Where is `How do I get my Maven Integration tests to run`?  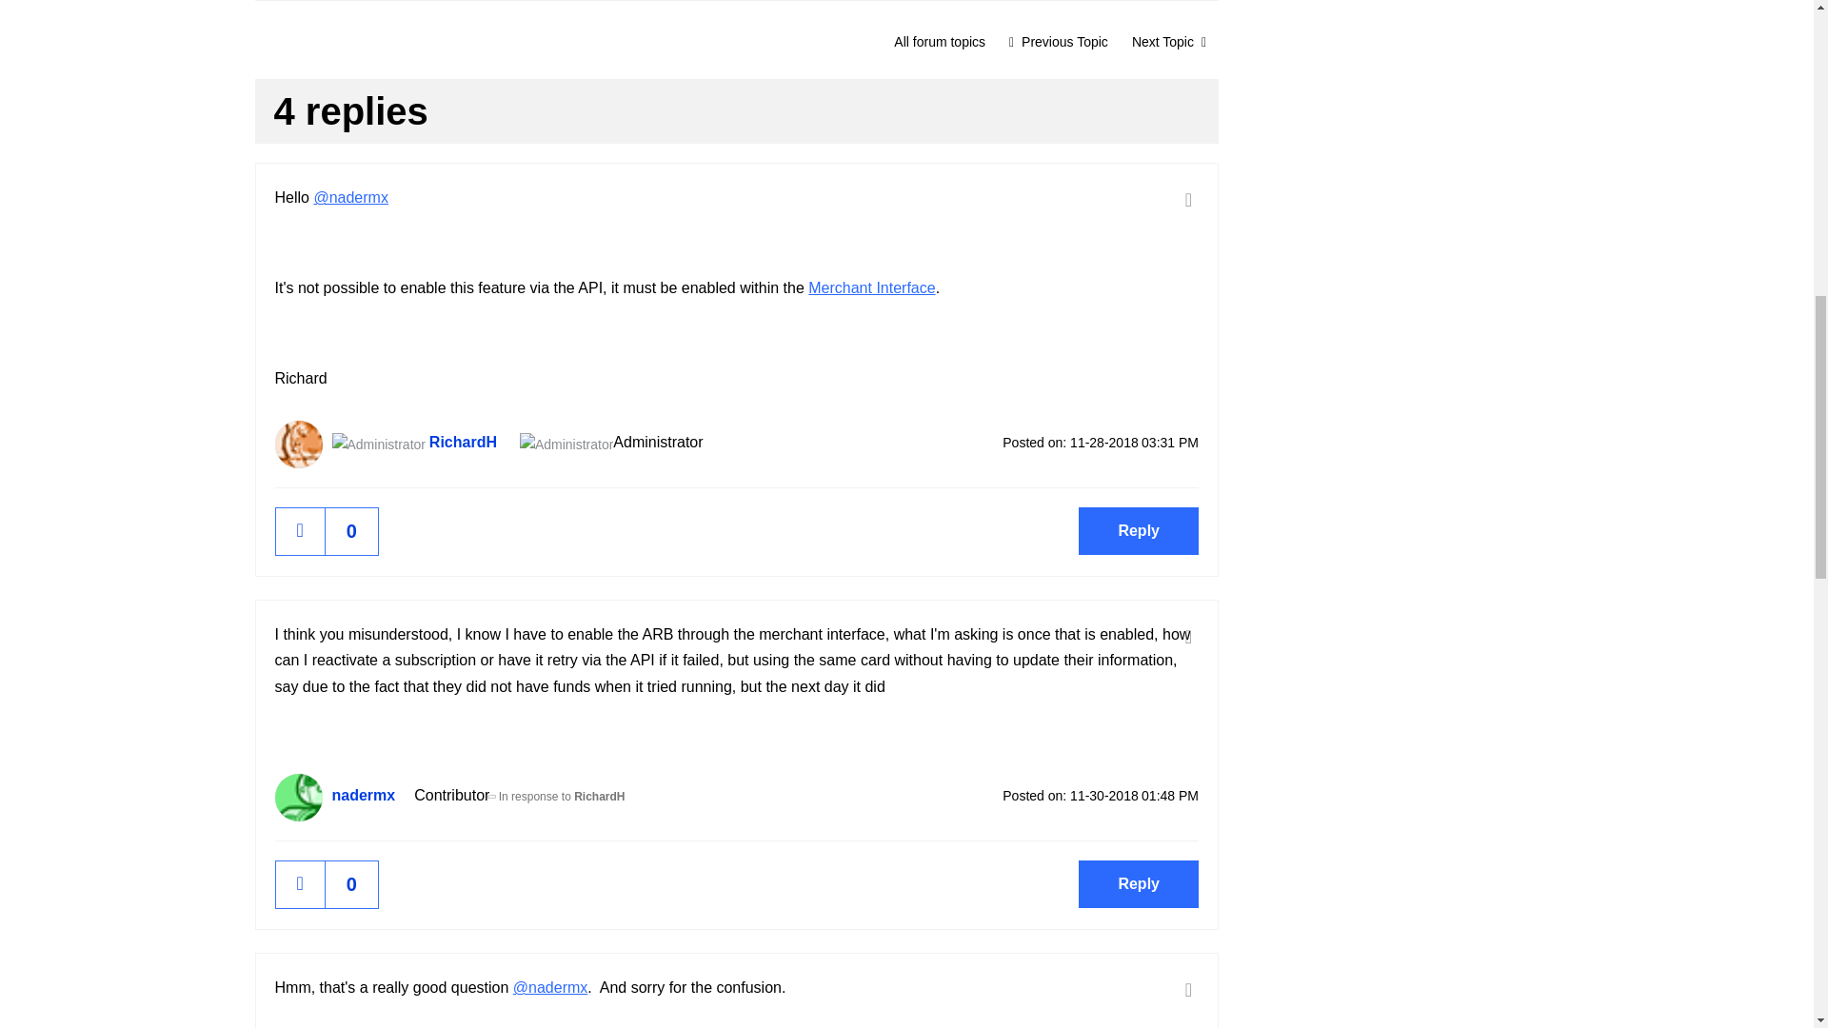 How do I get my Maven Integration tests to run is located at coordinates (1058, 41).